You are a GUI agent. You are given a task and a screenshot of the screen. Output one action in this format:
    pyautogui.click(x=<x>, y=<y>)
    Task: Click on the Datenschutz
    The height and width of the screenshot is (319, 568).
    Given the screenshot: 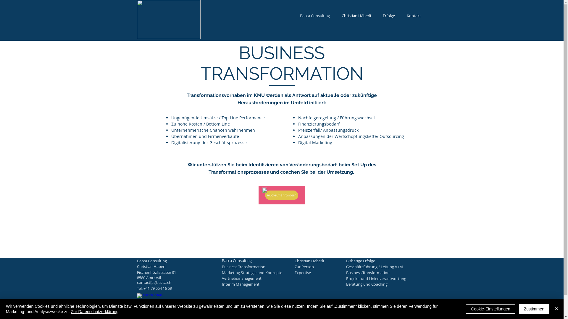 What is the action you would take?
    pyautogui.click(x=238, y=314)
    